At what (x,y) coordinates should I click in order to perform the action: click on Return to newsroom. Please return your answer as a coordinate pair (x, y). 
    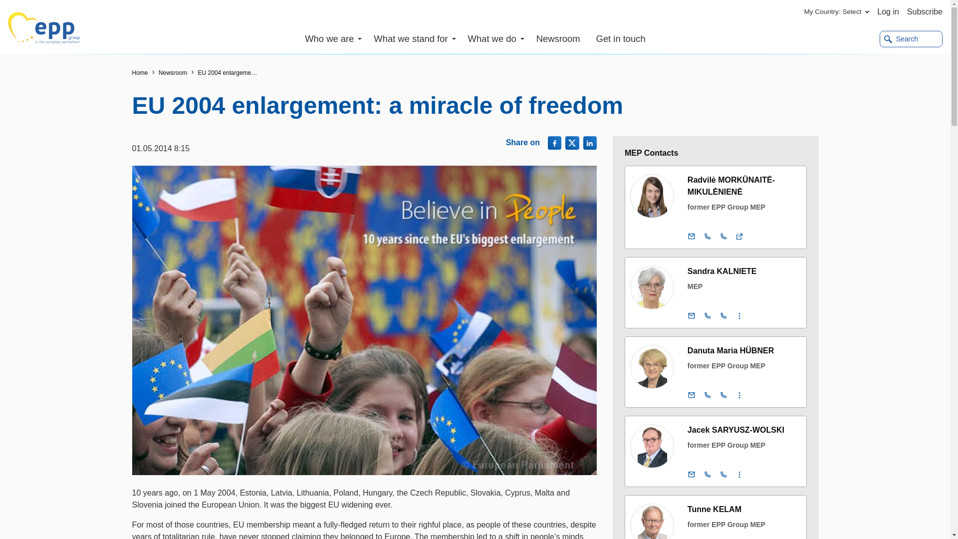
    Looking at the image, I should click on (173, 73).